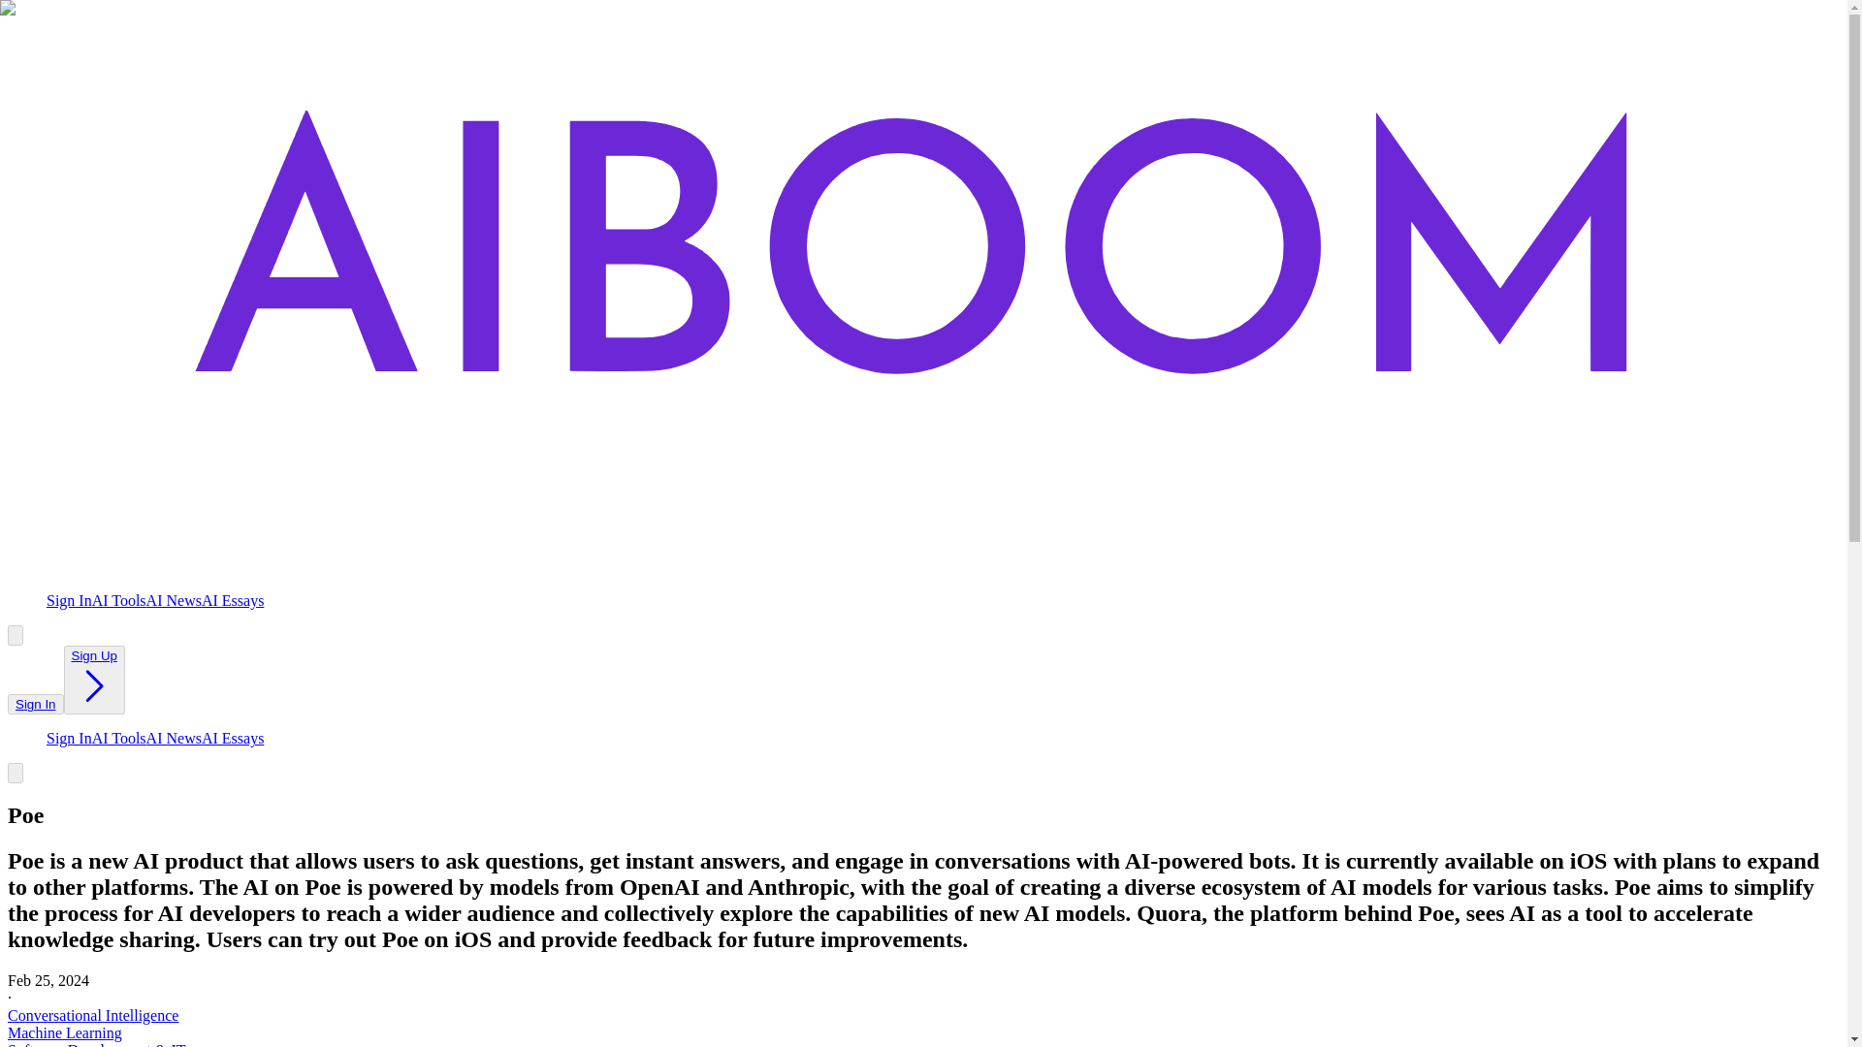 The width and height of the screenshot is (1862, 1047). What do you see at coordinates (35, 704) in the screenshot?
I see `Sign In` at bounding box center [35, 704].